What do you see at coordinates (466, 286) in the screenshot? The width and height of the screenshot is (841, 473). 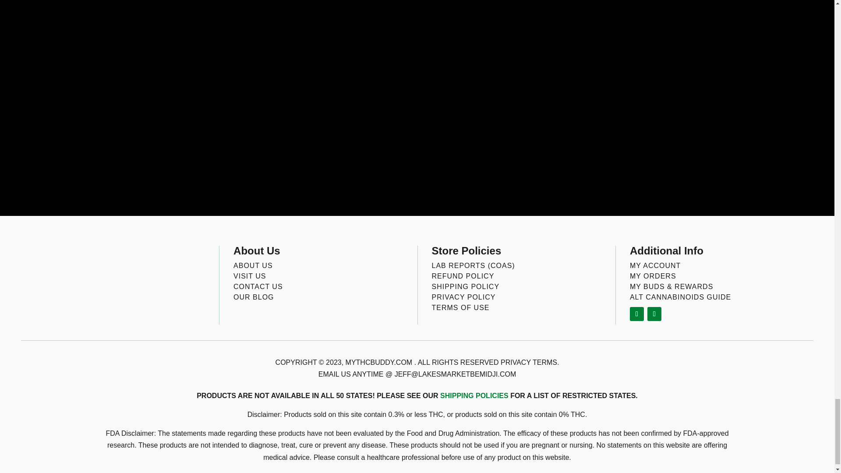 I see `Shipping Policy` at bounding box center [466, 286].